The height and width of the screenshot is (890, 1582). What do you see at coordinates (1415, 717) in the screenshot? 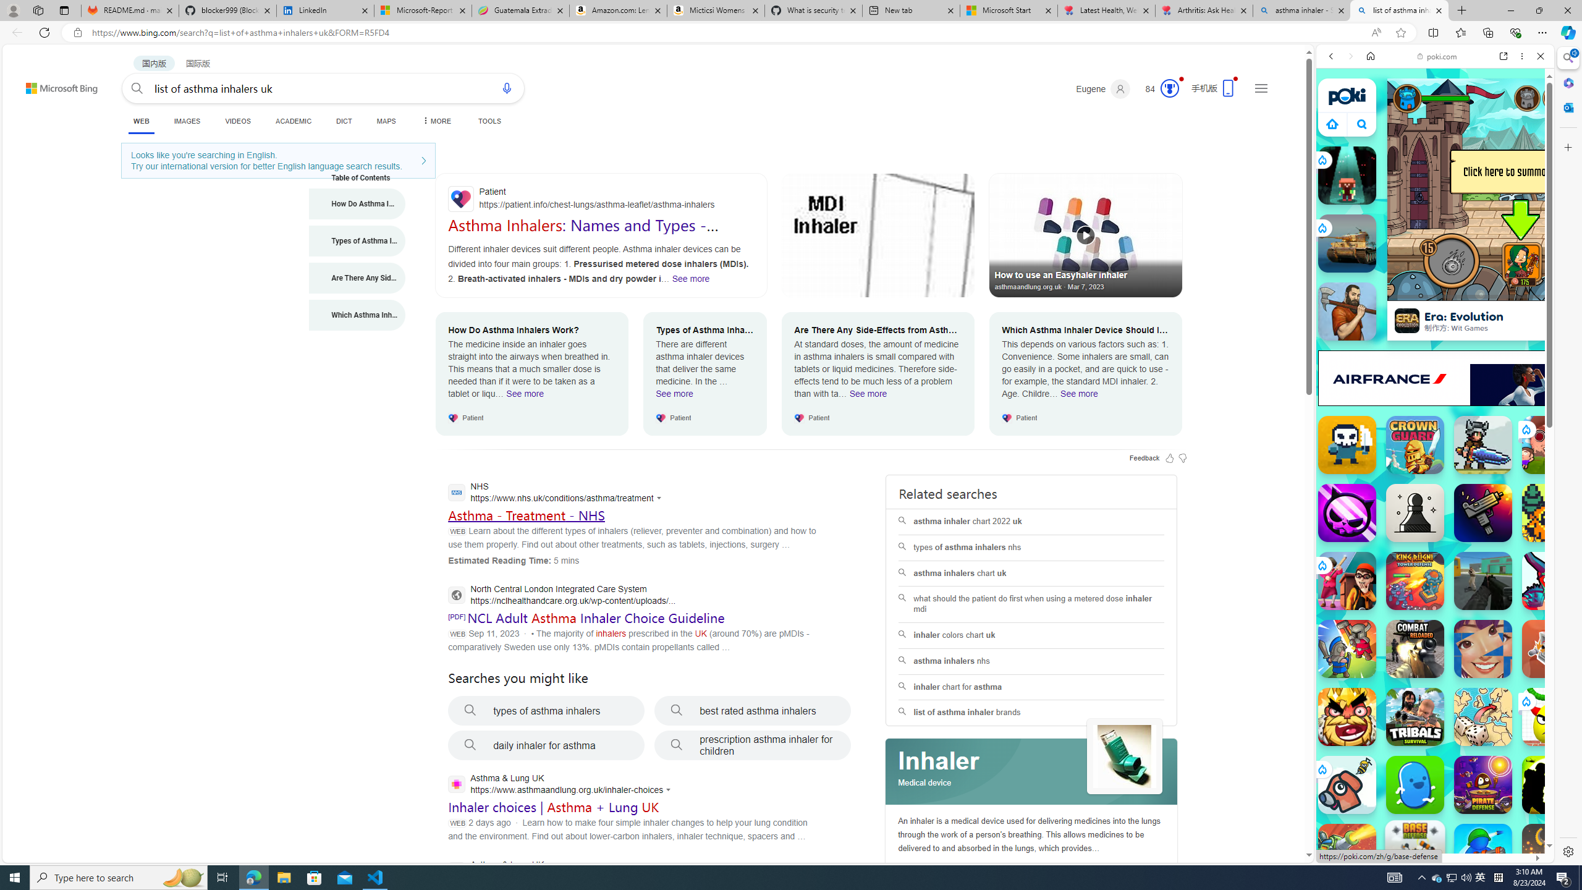
I see `Tribals.io` at bounding box center [1415, 717].